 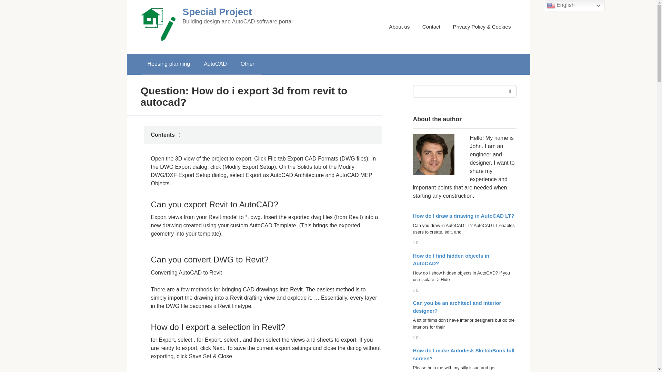 What do you see at coordinates (463, 216) in the screenshot?
I see `How do I draw a drawing in AutoCAD LT?` at bounding box center [463, 216].